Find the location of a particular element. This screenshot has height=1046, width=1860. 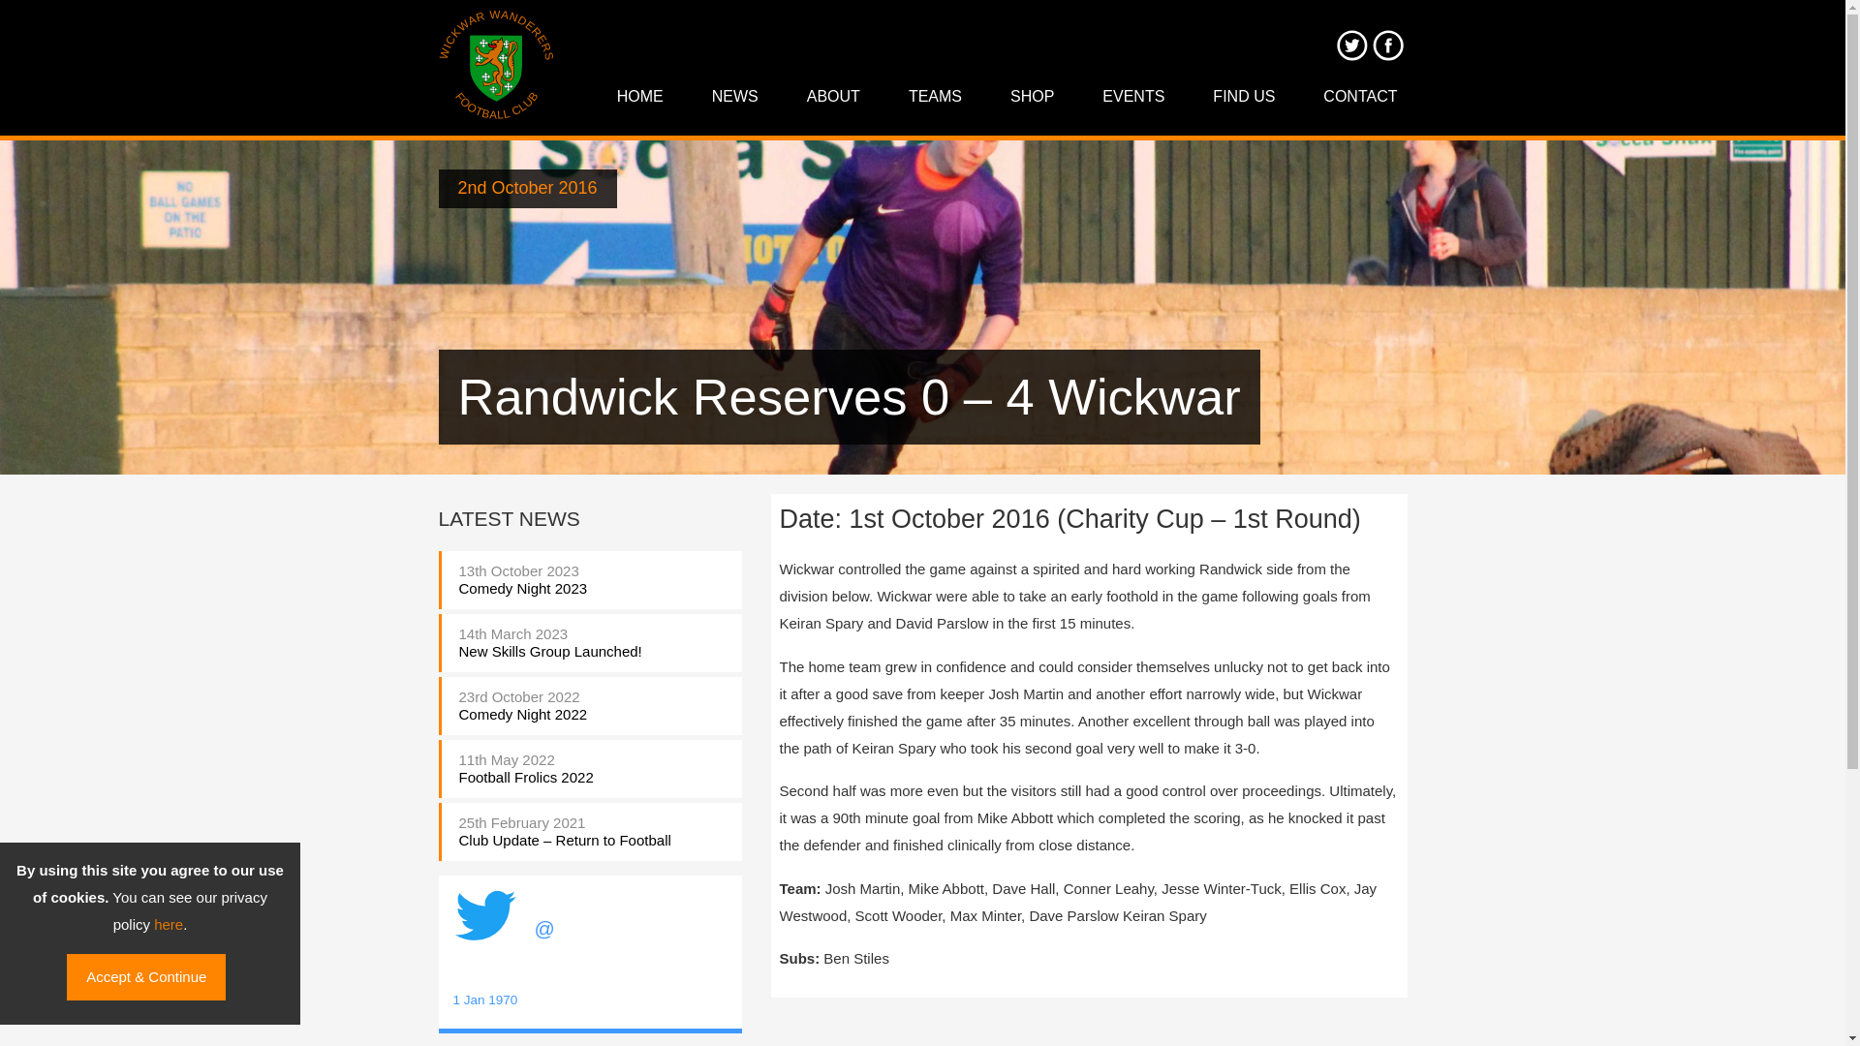

EVENTS is located at coordinates (1132, 97).